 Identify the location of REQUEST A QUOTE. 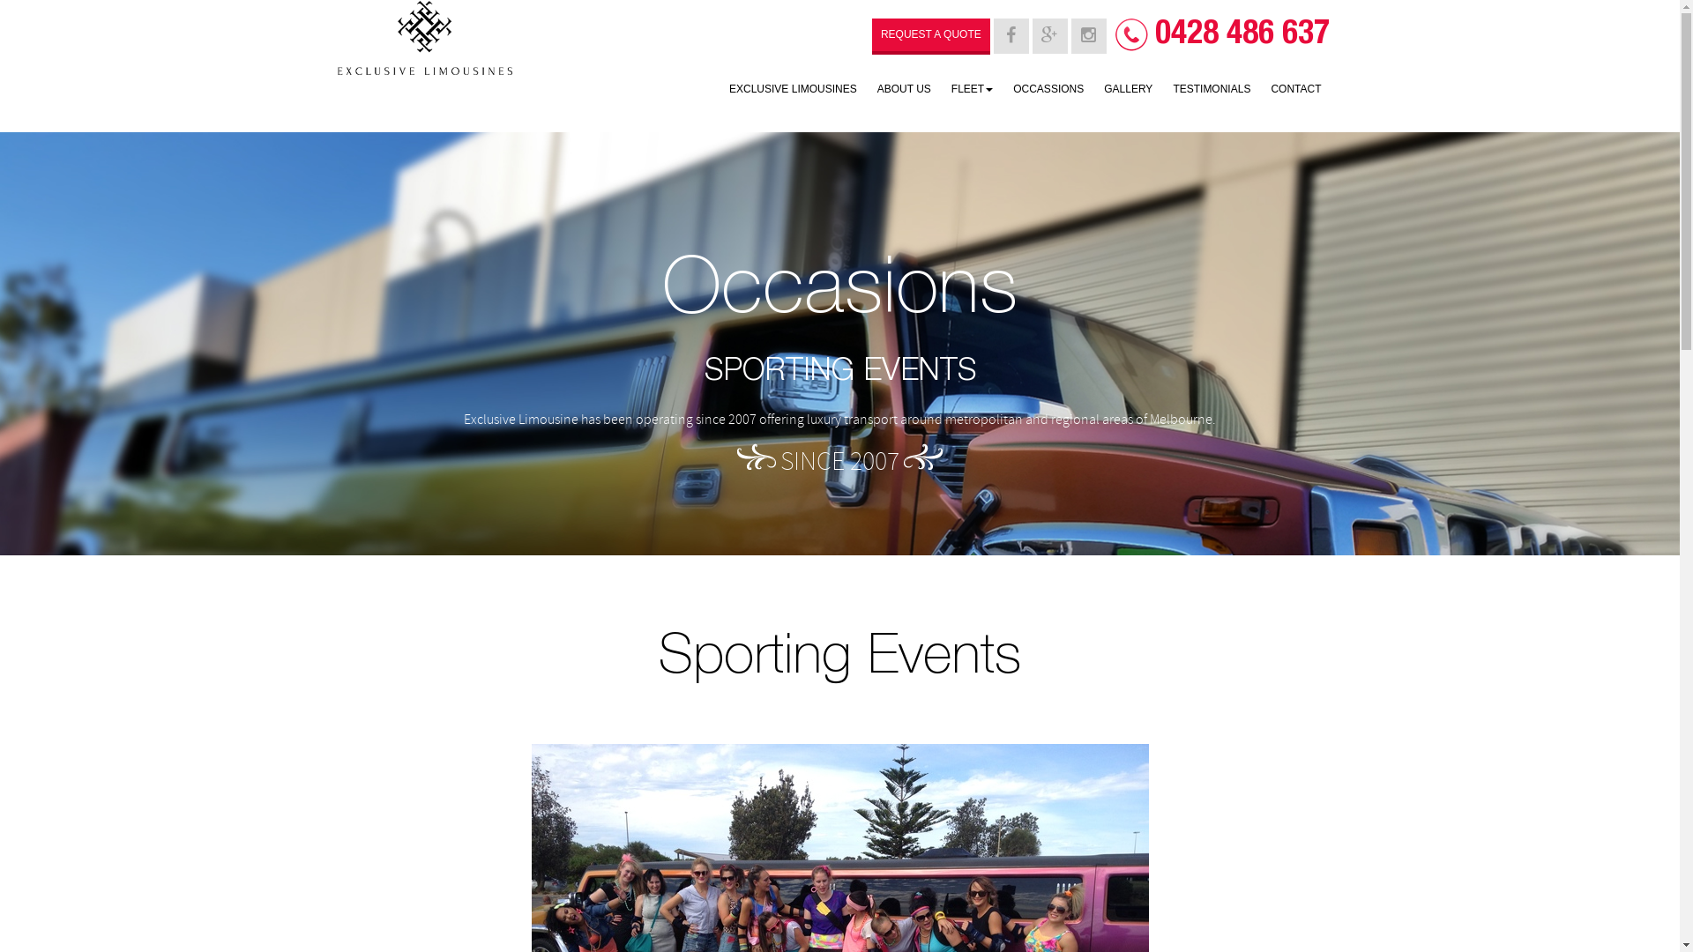
(931, 37).